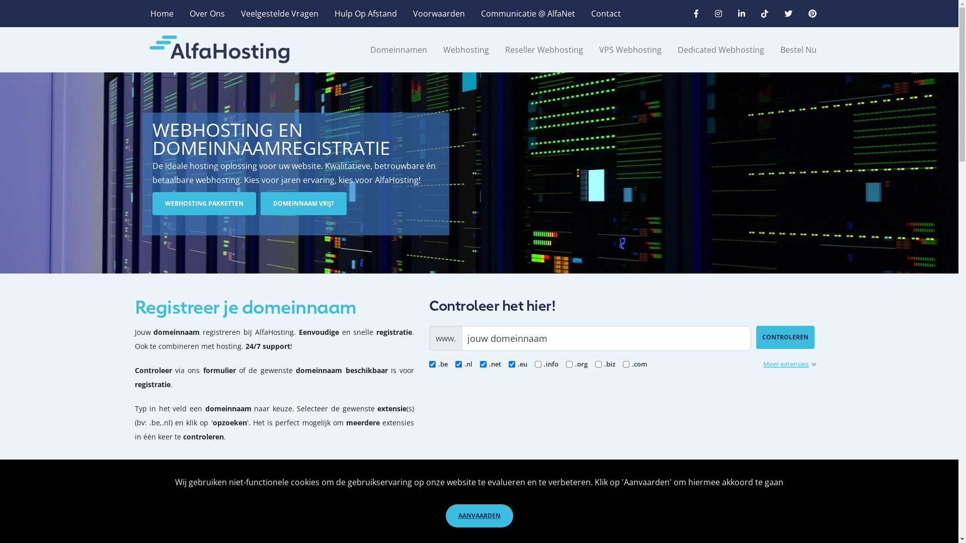 The image size is (966, 543). What do you see at coordinates (788, 14) in the screenshot?
I see `Twitter` at bounding box center [788, 14].